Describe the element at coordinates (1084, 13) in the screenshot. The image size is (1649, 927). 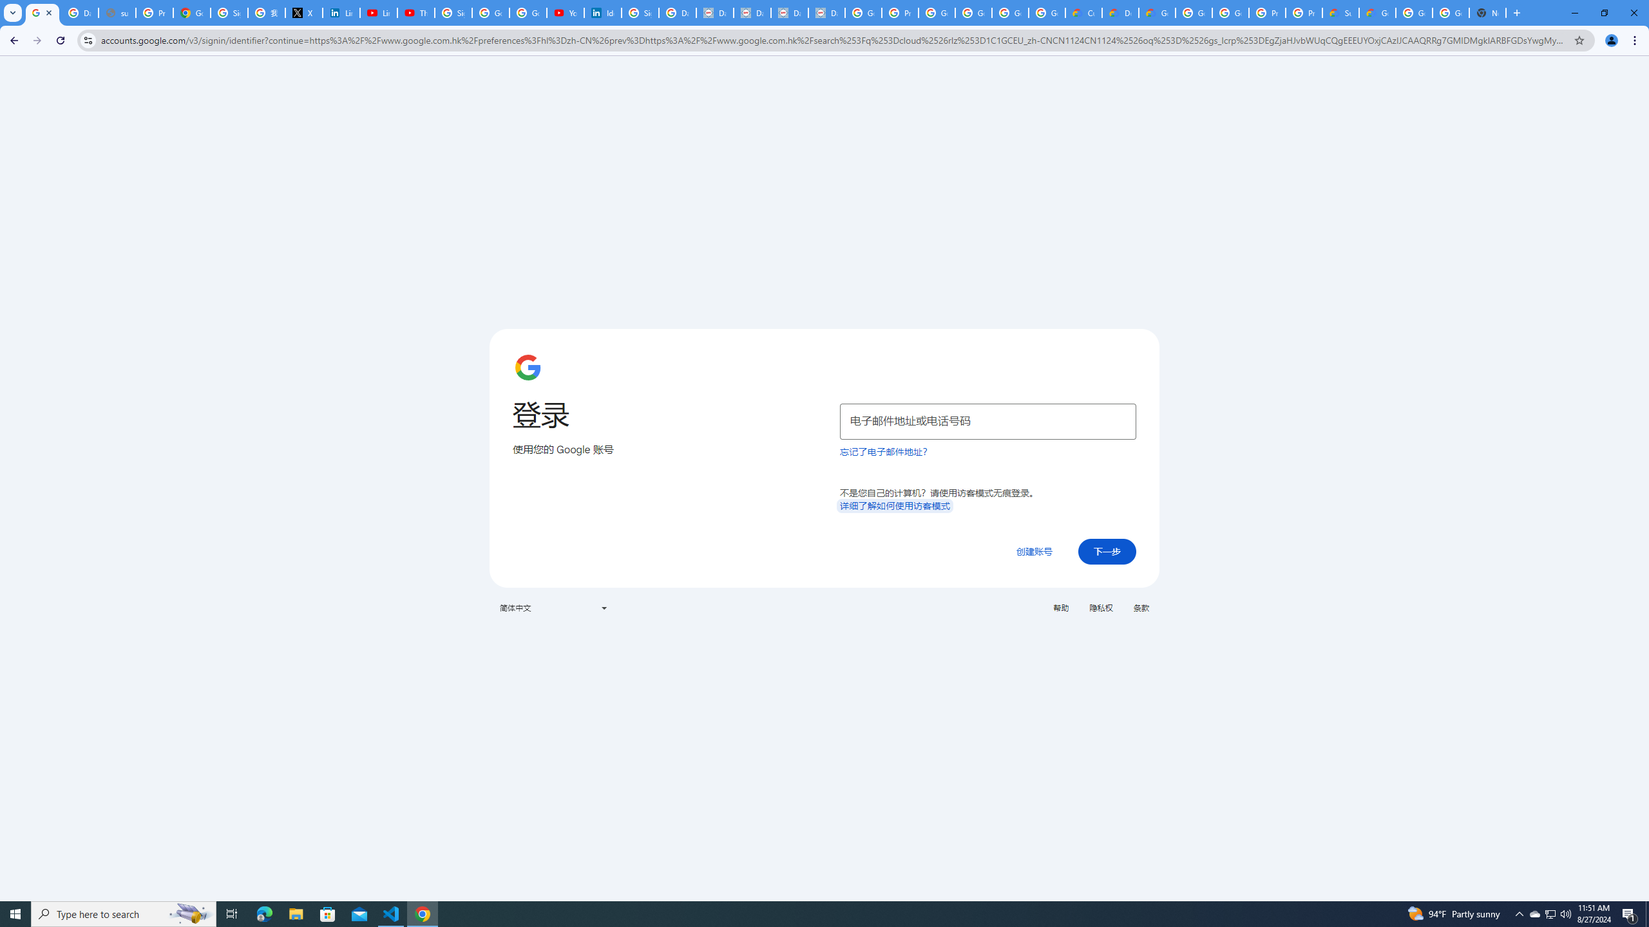
I see `Customer Care | Google Cloud` at that location.